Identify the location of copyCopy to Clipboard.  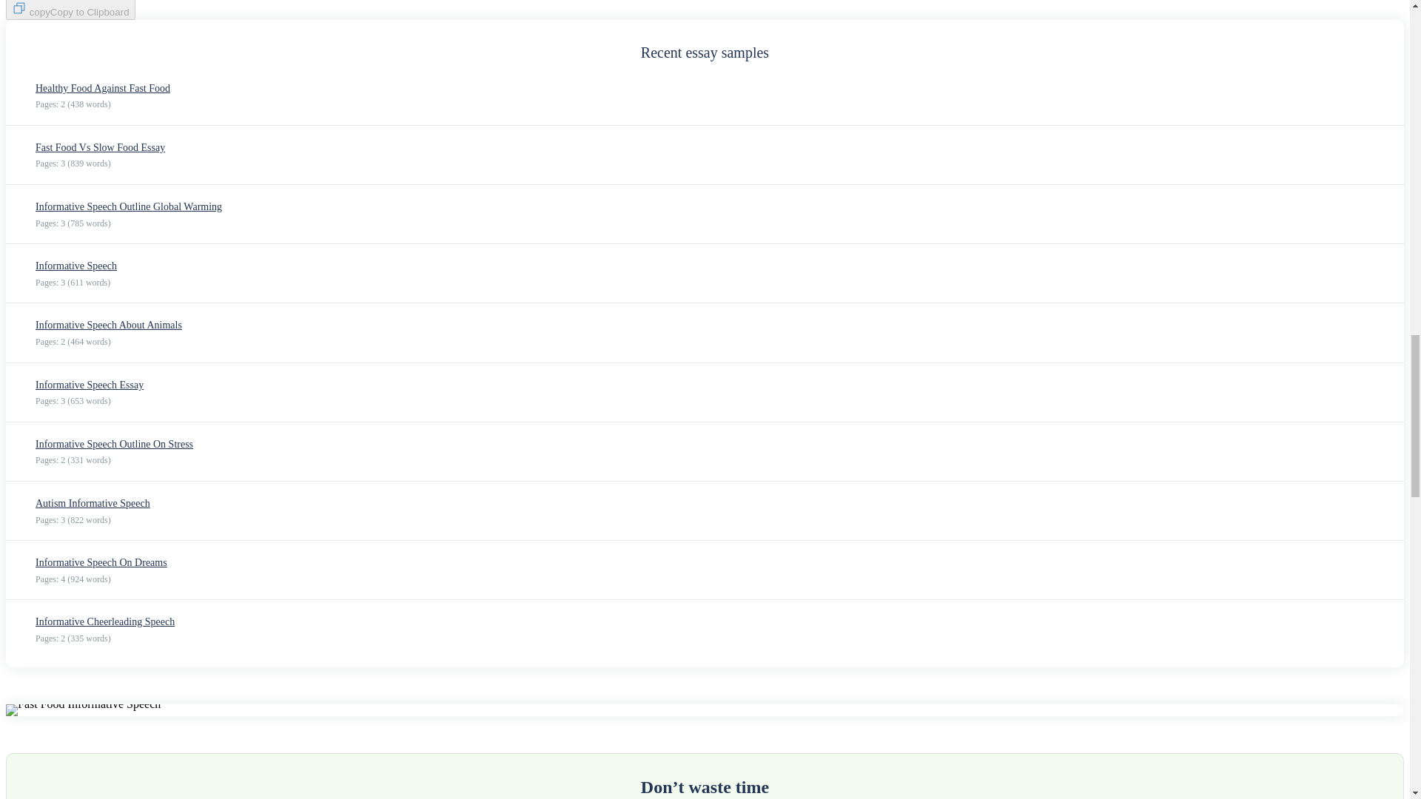
(70, 10).